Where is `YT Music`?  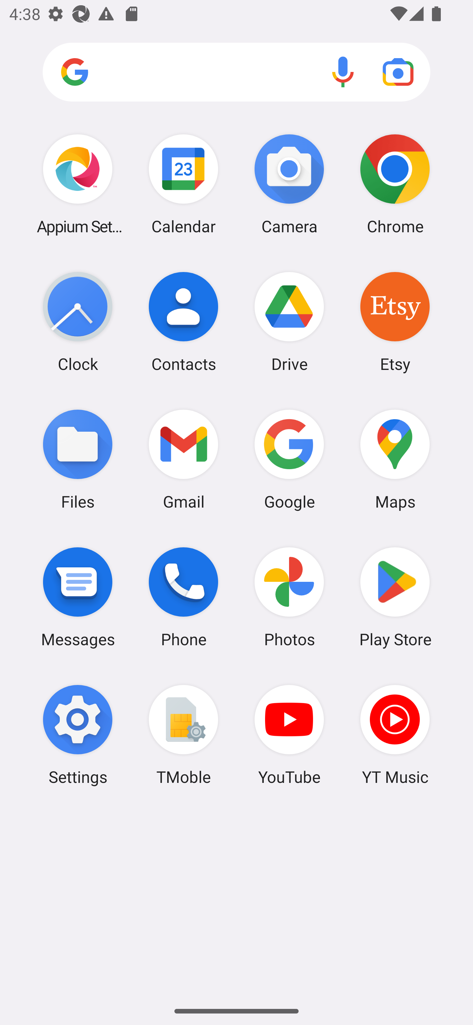 YT Music is located at coordinates (395, 735).